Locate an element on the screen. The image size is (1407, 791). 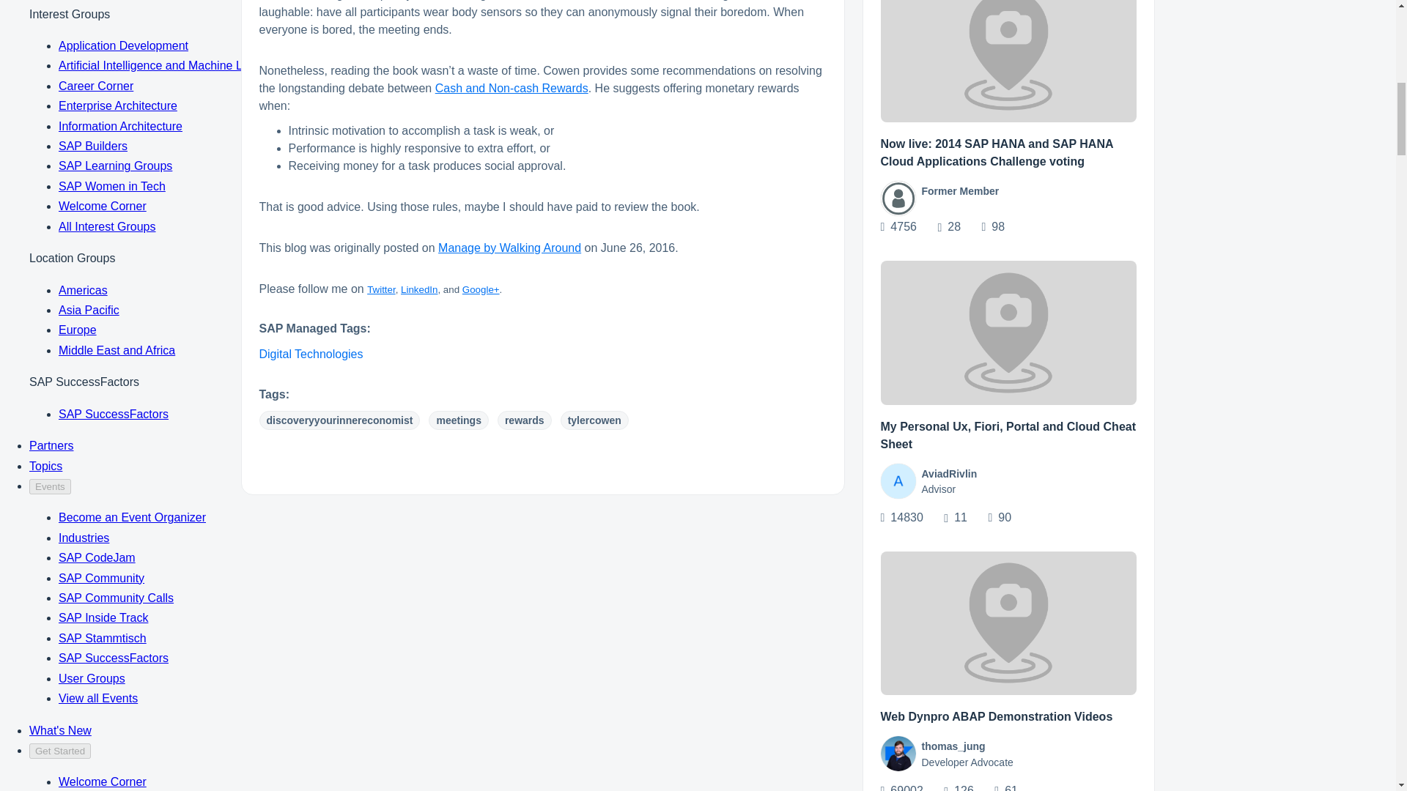
LinkedIn is located at coordinates (419, 289).